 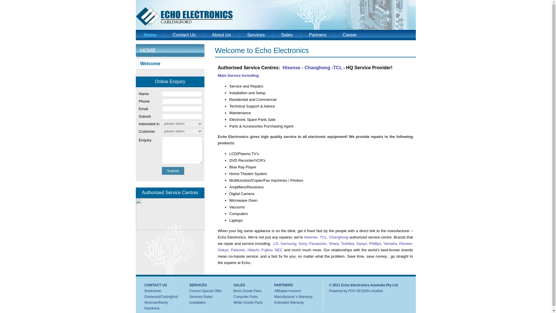 What do you see at coordinates (206, 291) in the screenshot?
I see `Current Special Offer` at bounding box center [206, 291].